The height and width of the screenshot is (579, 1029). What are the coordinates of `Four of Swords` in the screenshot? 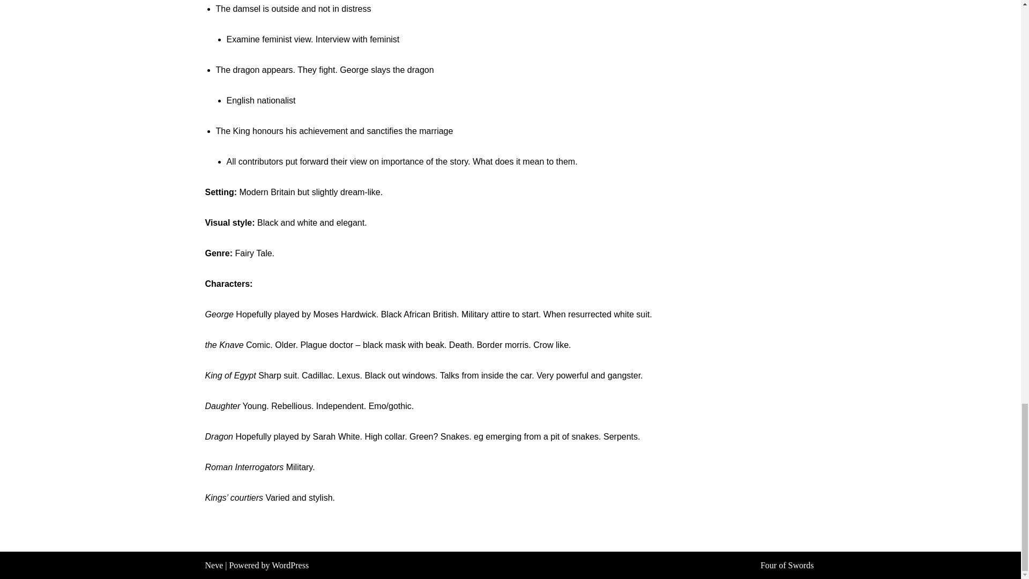 It's located at (787, 565).